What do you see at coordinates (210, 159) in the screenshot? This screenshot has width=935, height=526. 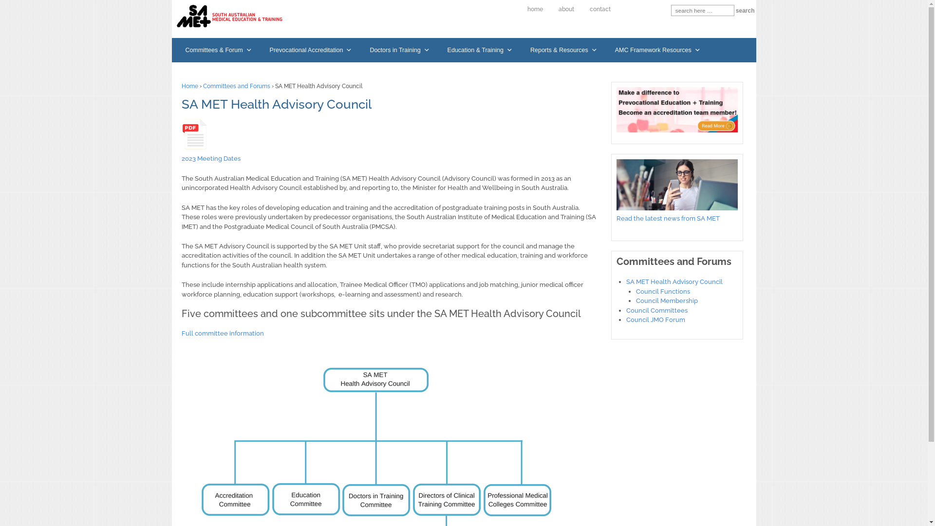 I see `2023 Meeting Dates` at bounding box center [210, 159].